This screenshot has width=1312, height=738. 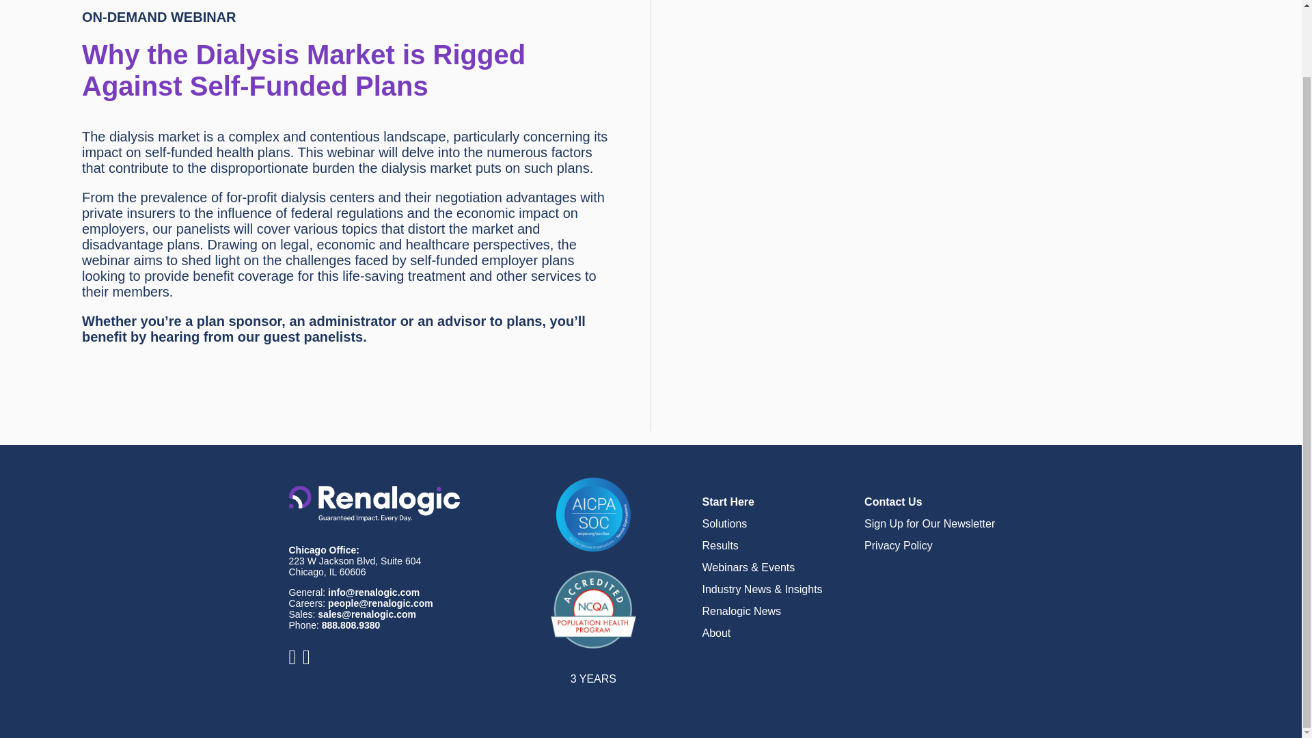 I want to click on AICPA, so click(x=593, y=515).